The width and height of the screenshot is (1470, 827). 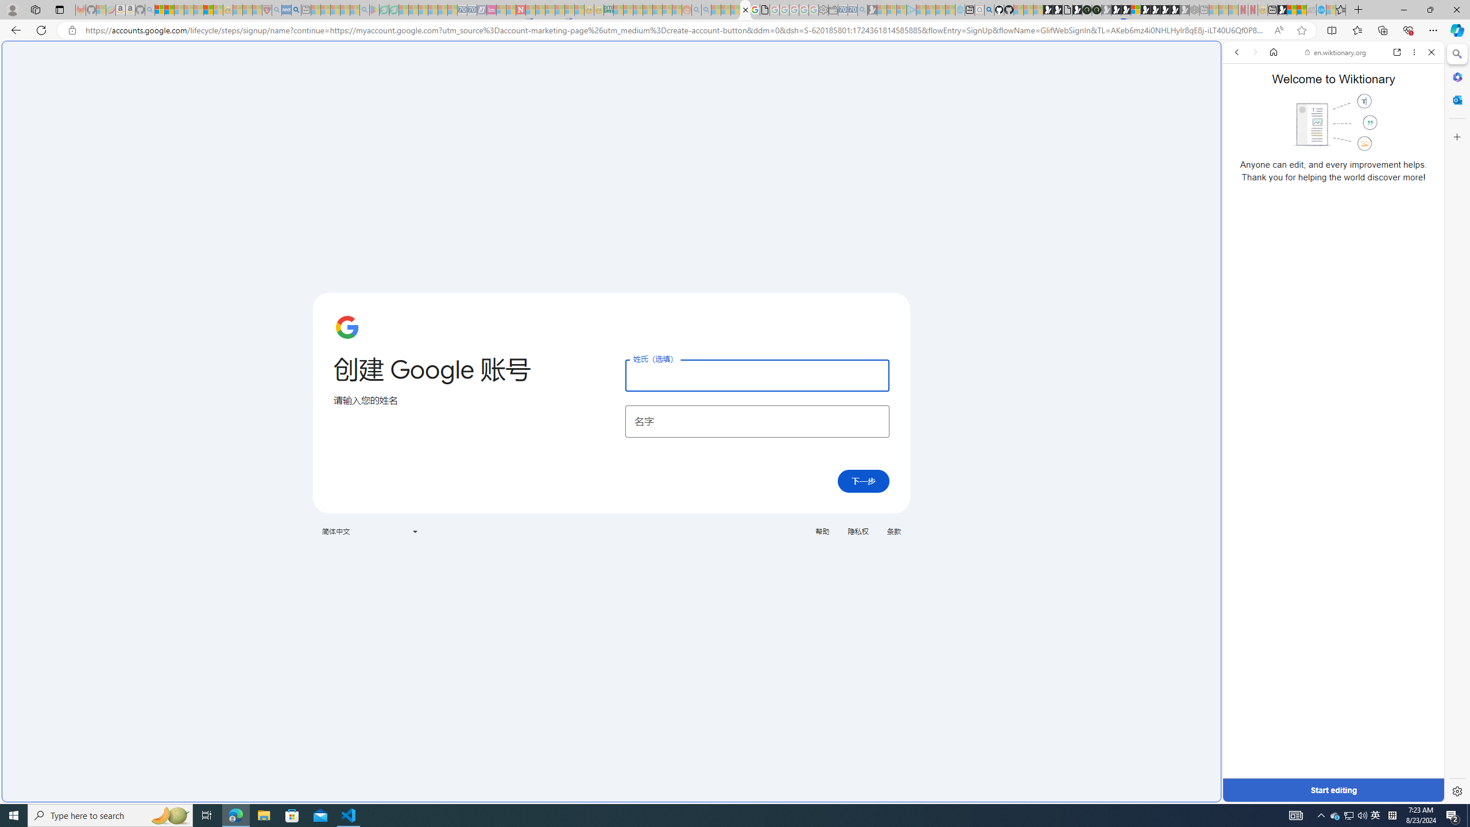 I want to click on Earth has six continents not seven, radical new study claims, so click(x=1301, y=10).